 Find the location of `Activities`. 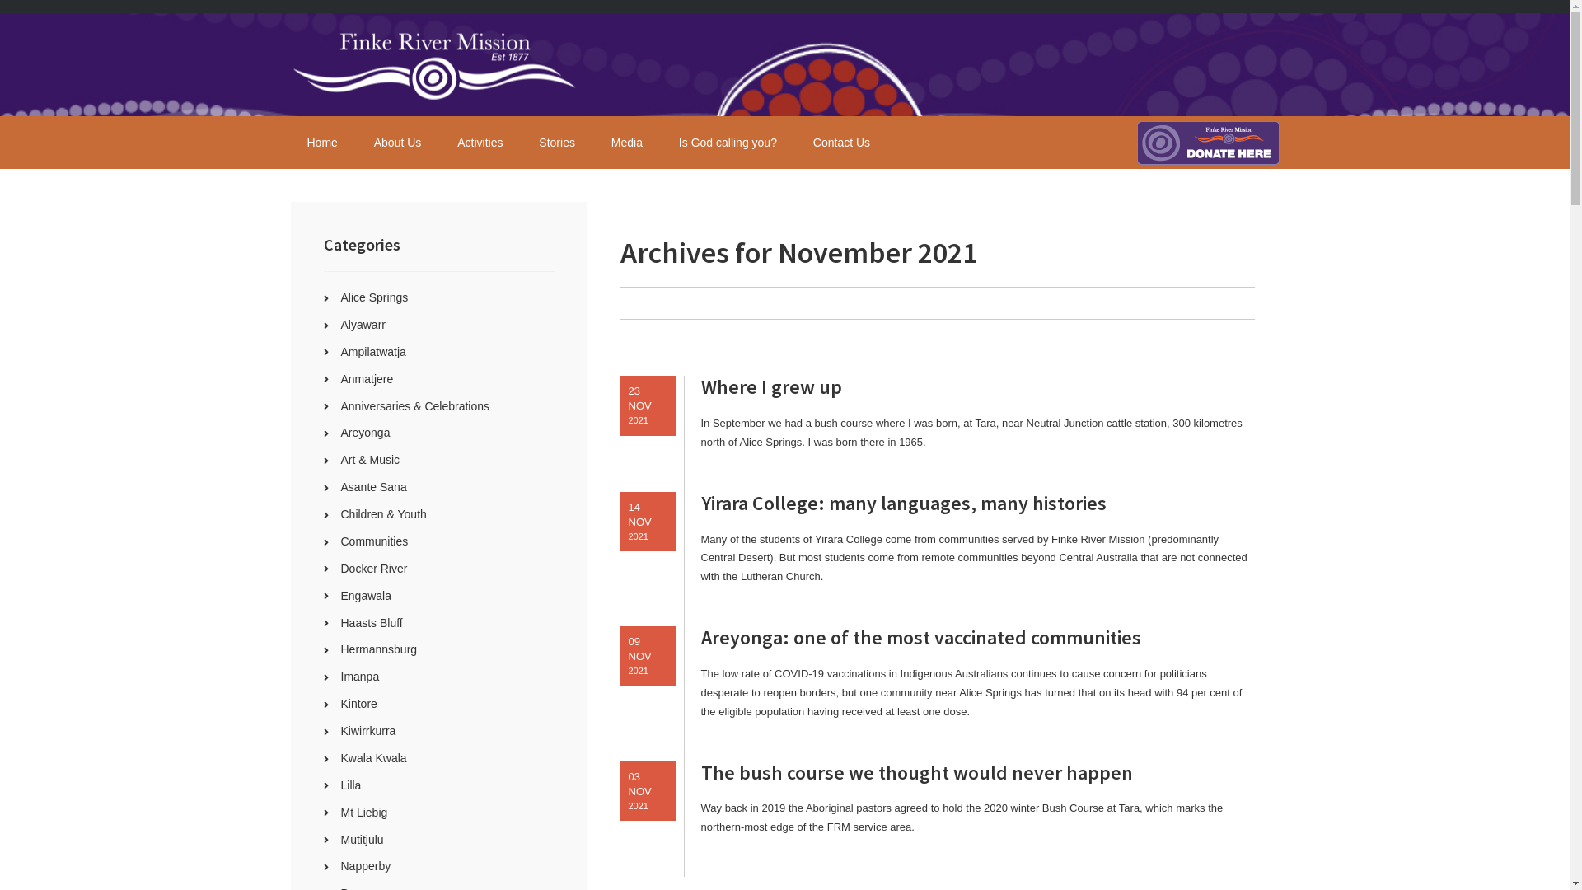

Activities is located at coordinates (480, 143).